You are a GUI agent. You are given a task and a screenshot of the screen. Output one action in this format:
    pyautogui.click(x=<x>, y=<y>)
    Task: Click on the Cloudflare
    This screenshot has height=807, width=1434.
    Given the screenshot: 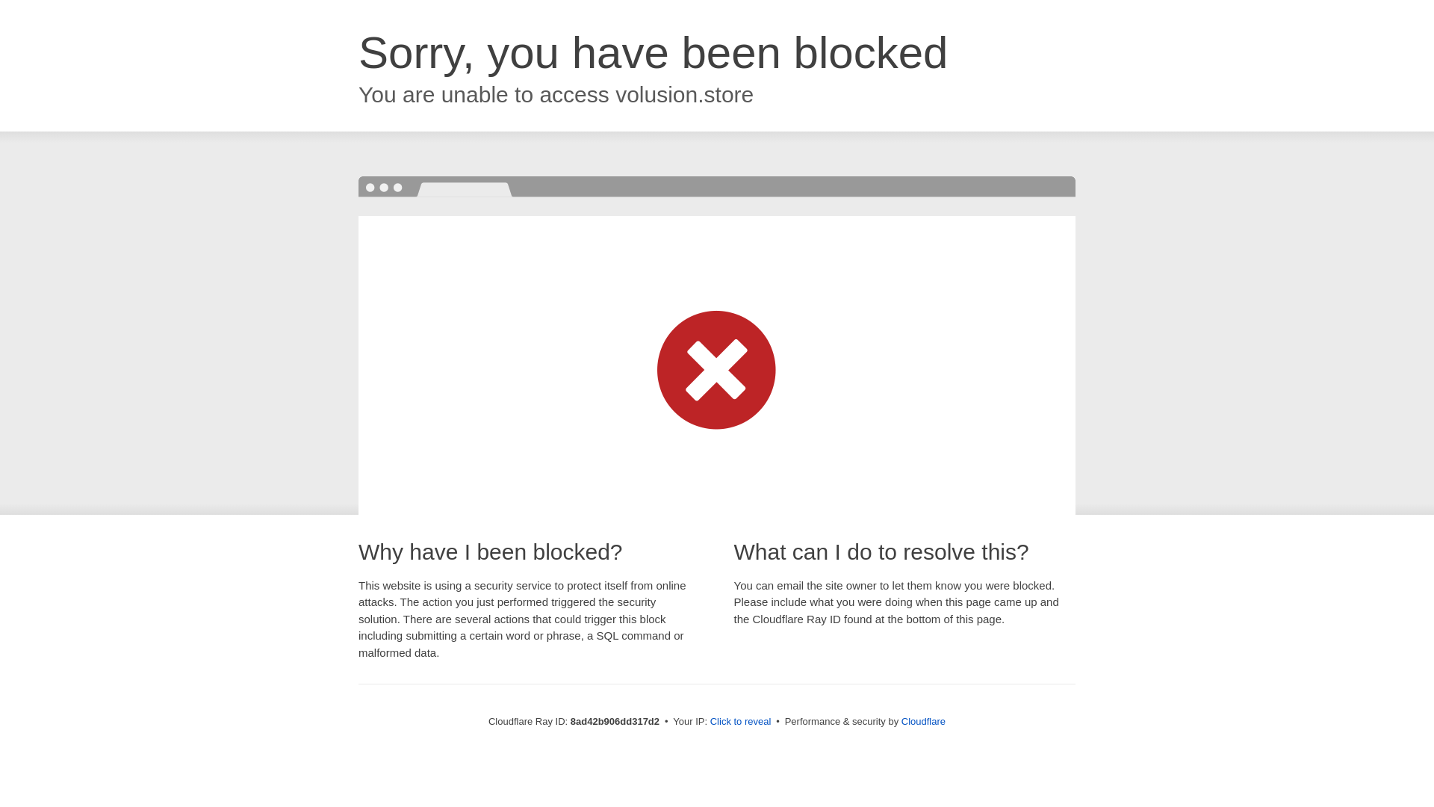 What is the action you would take?
    pyautogui.click(x=923, y=721)
    